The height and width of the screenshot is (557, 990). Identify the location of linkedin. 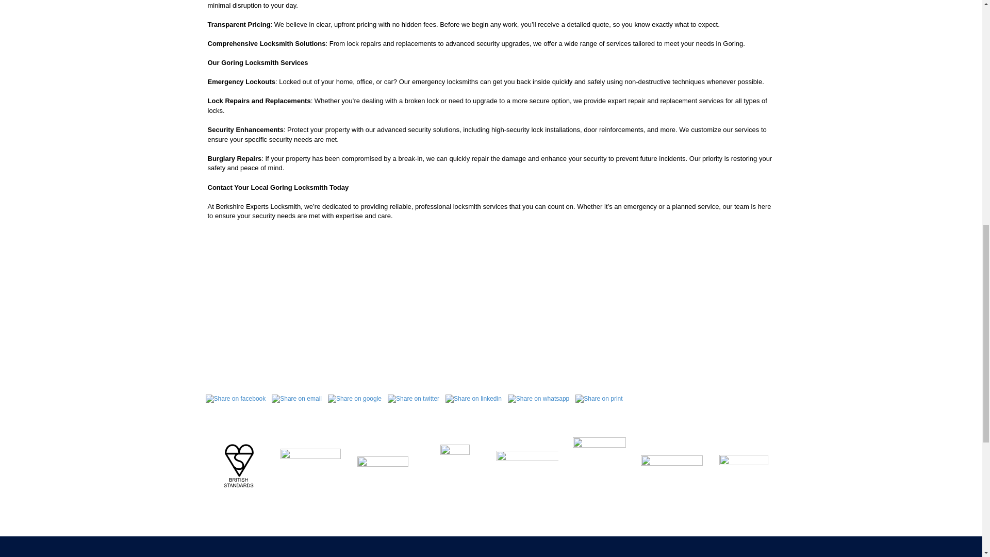
(473, 399).